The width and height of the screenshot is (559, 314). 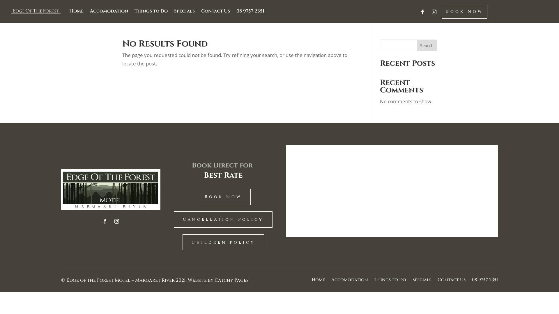 What do you see at coordinates (223, 197) in the screenshot?
I see `Book Now` at bounding box center [223, 197].